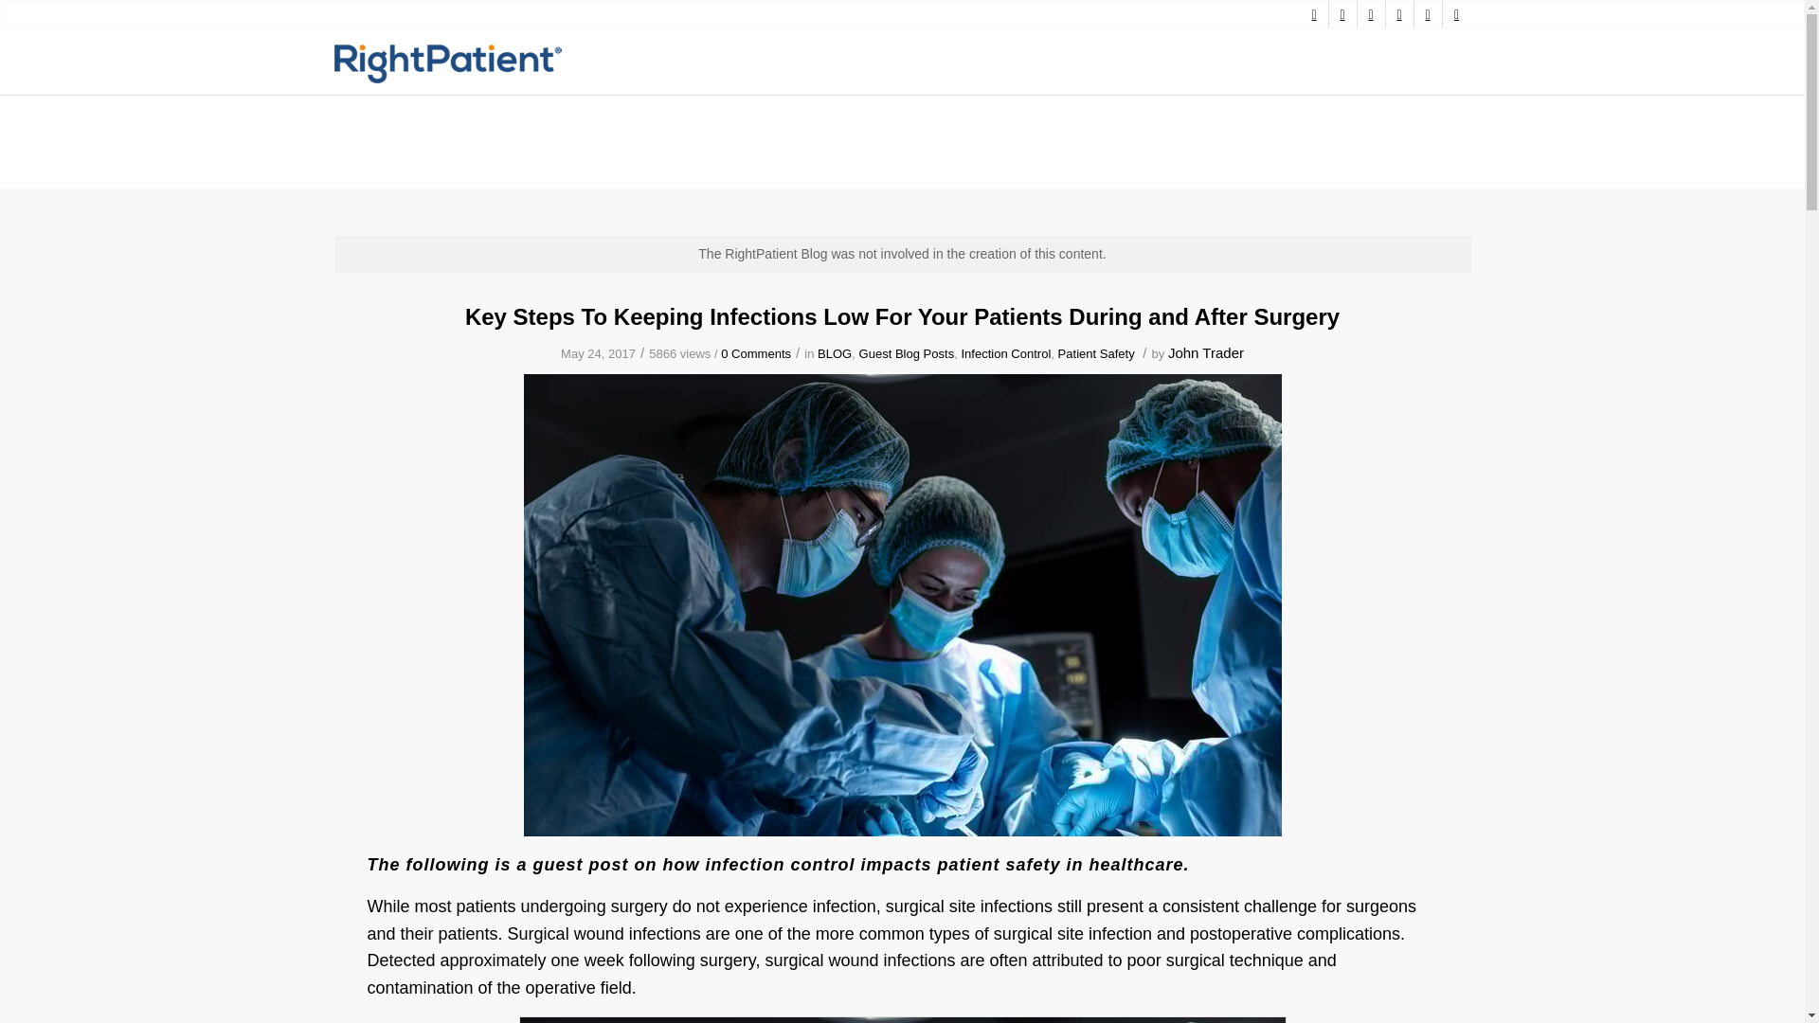 Image resolution: width=1819 pixels, height=1023 pixels. What do you see at coordinates (1370, 14) in the screenshot?
I see `Facebook` at bounding box center [1370, 14].